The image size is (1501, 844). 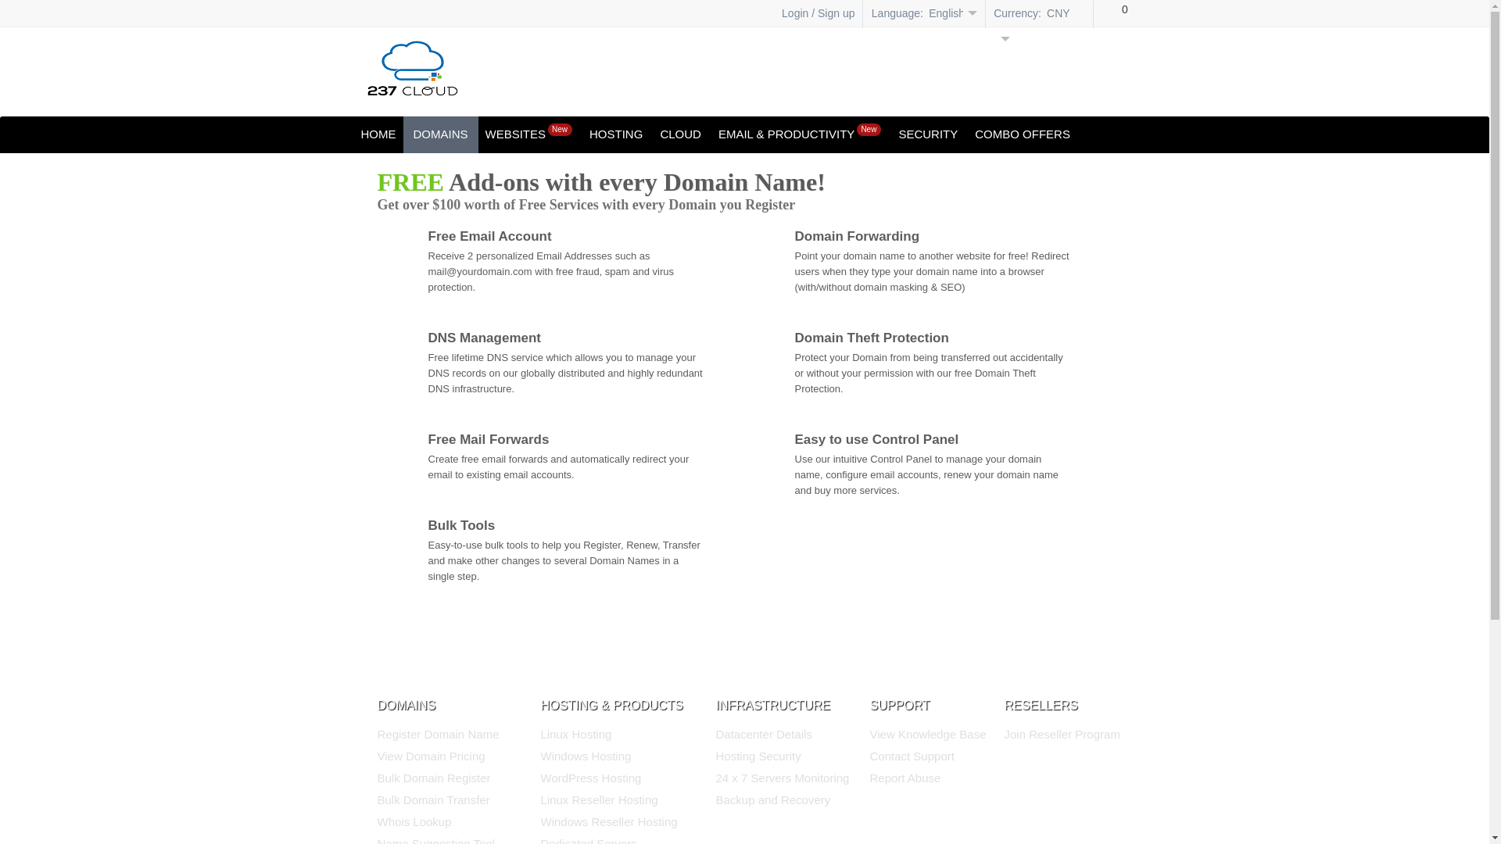 I want to click on Datacenter Details, so click(x=765, y=735).